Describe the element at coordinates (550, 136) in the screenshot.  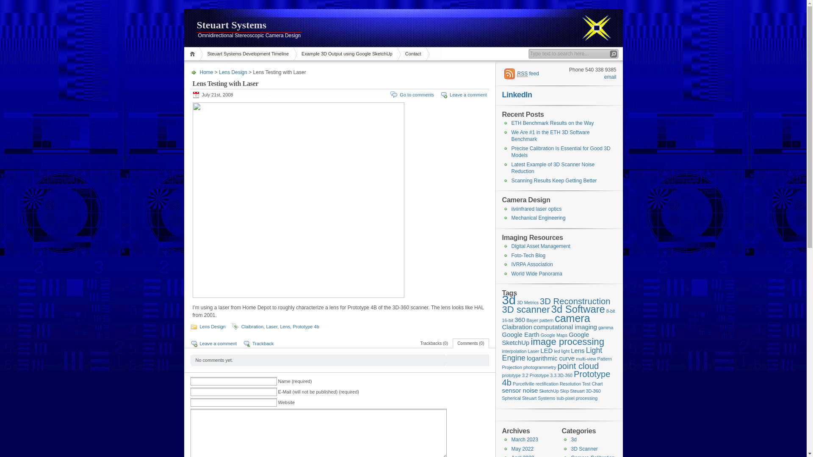
I see `We Are #1 in the ETH 3D Software Benchmark` at that location.